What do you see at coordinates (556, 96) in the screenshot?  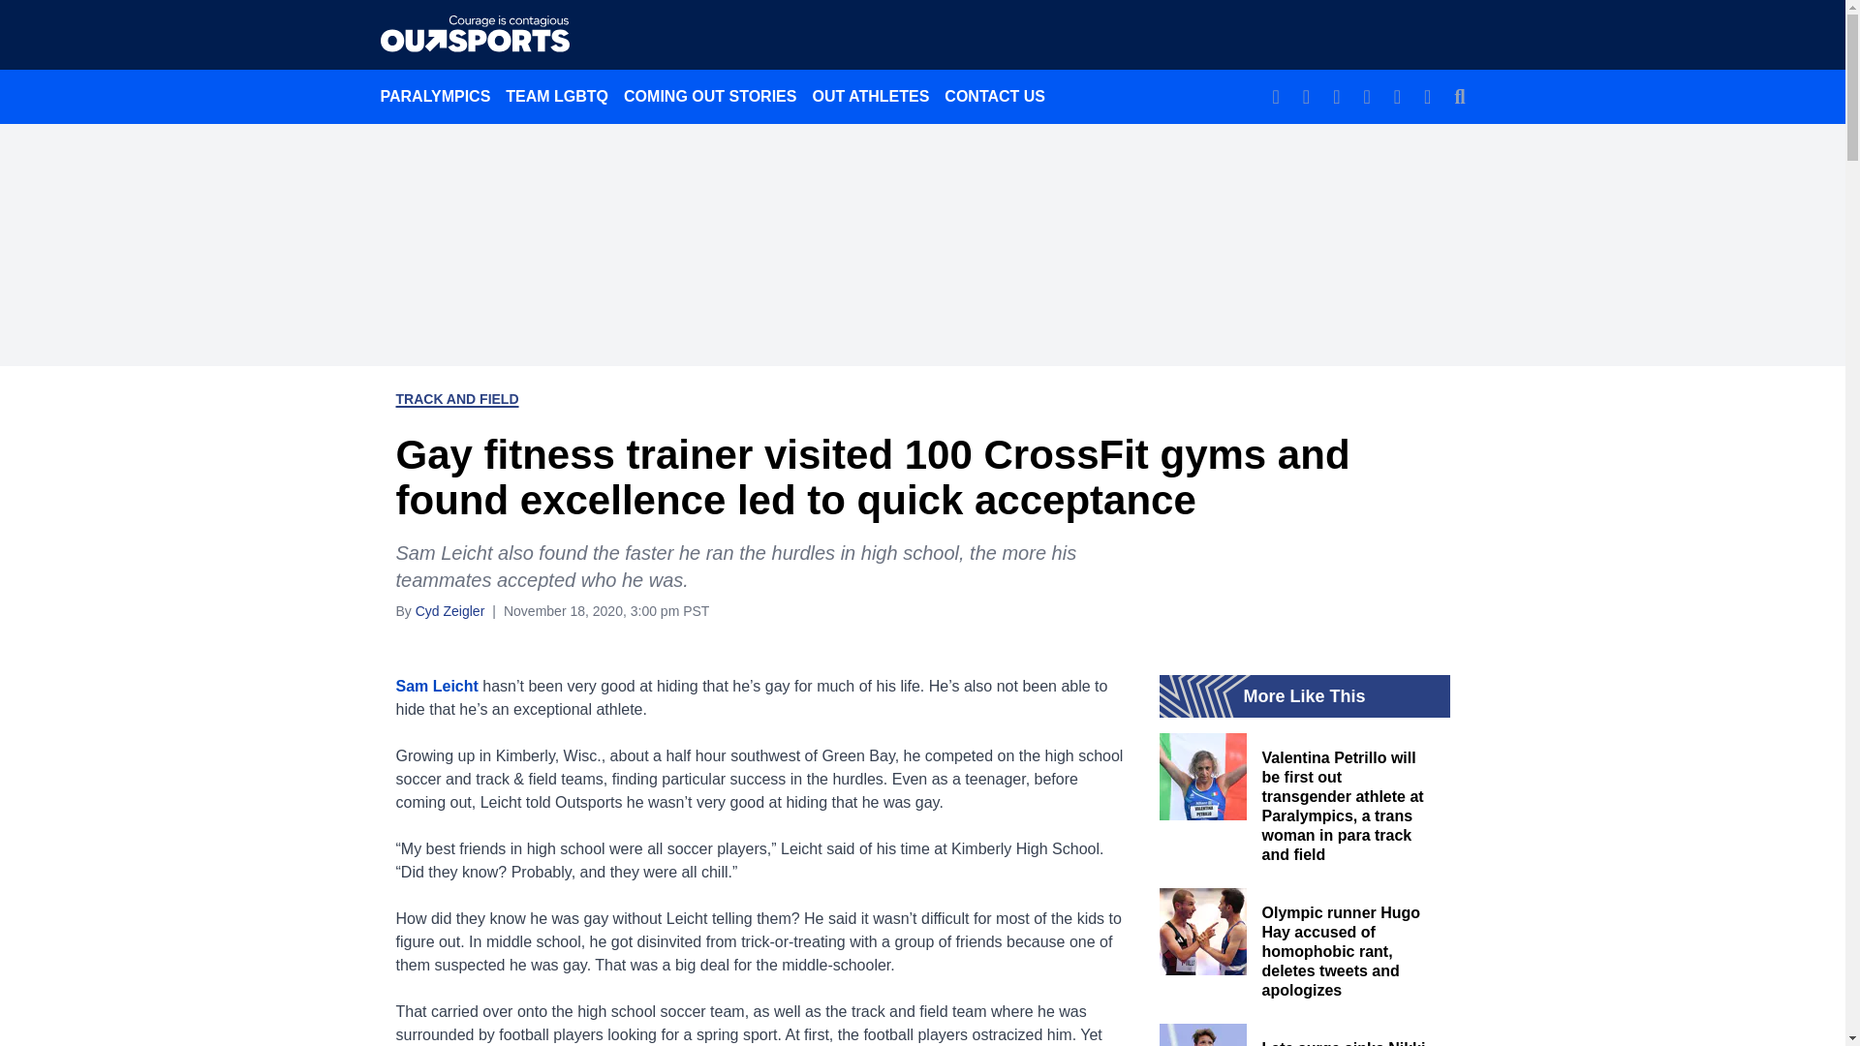 I see `TEAM LGBTQ` at bounding box center [556, 96].